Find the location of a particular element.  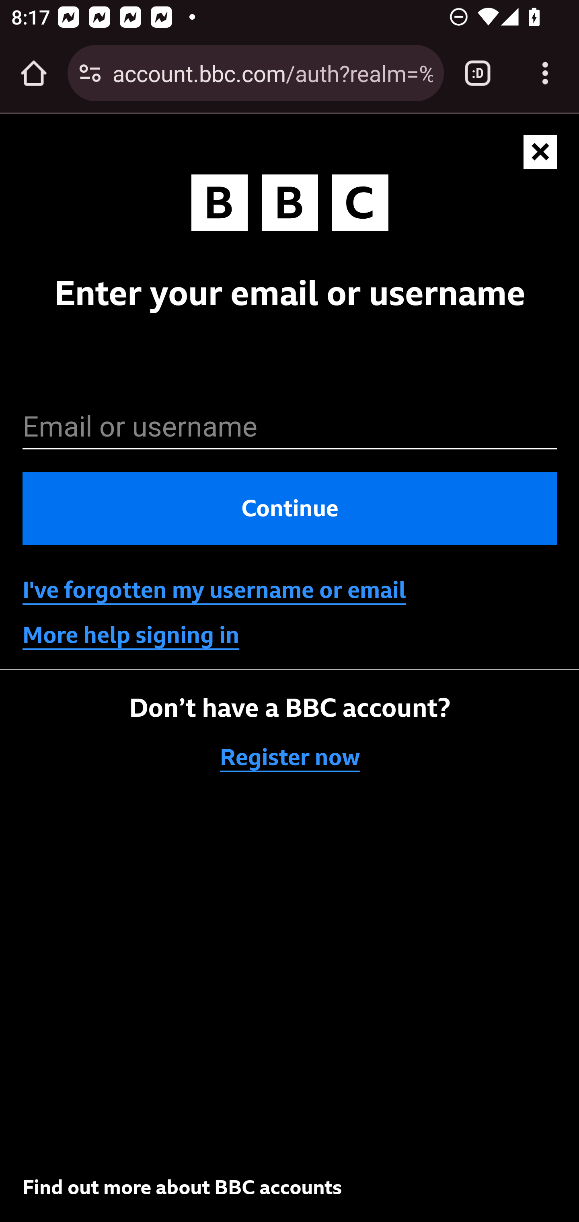

Find out more about BBC accounts is located at coordinates (183, 1187).